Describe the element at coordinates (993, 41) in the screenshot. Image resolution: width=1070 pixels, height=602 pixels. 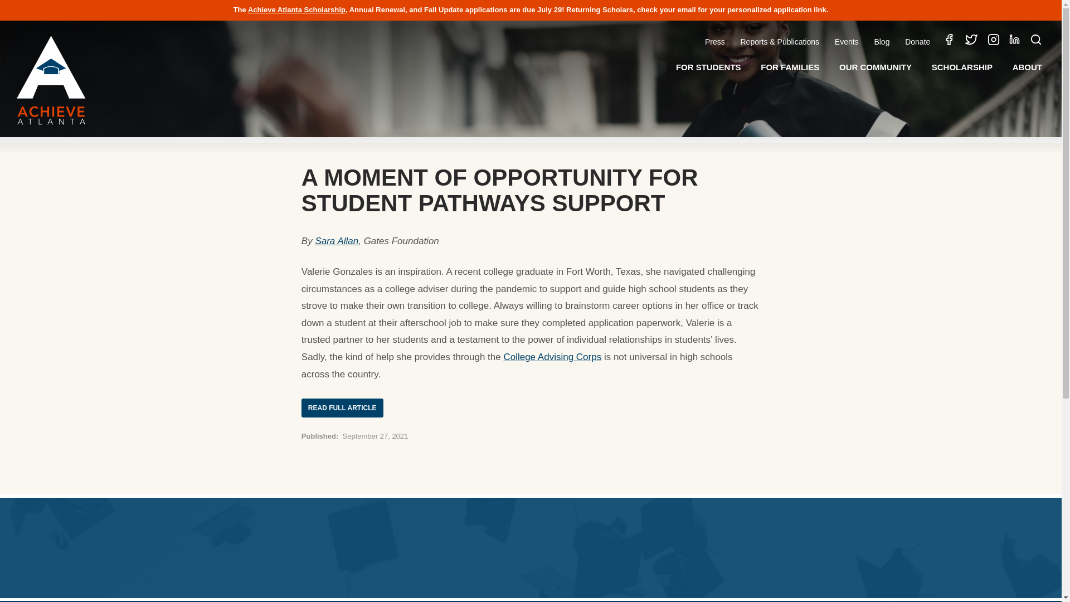
I see `Instagram` at that location.